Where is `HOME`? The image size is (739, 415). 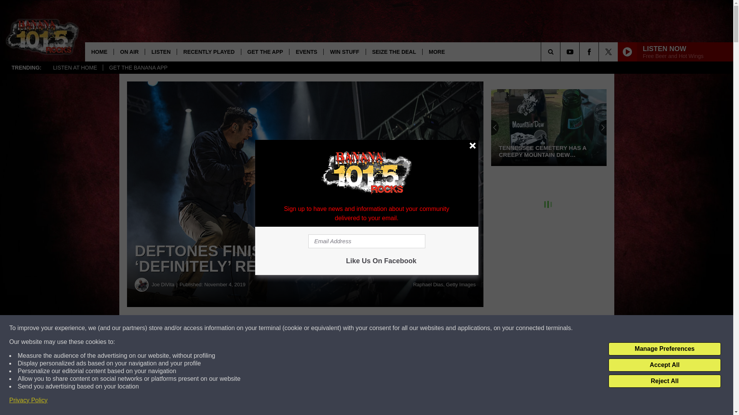 HOME is located at coordinates (99, 51).